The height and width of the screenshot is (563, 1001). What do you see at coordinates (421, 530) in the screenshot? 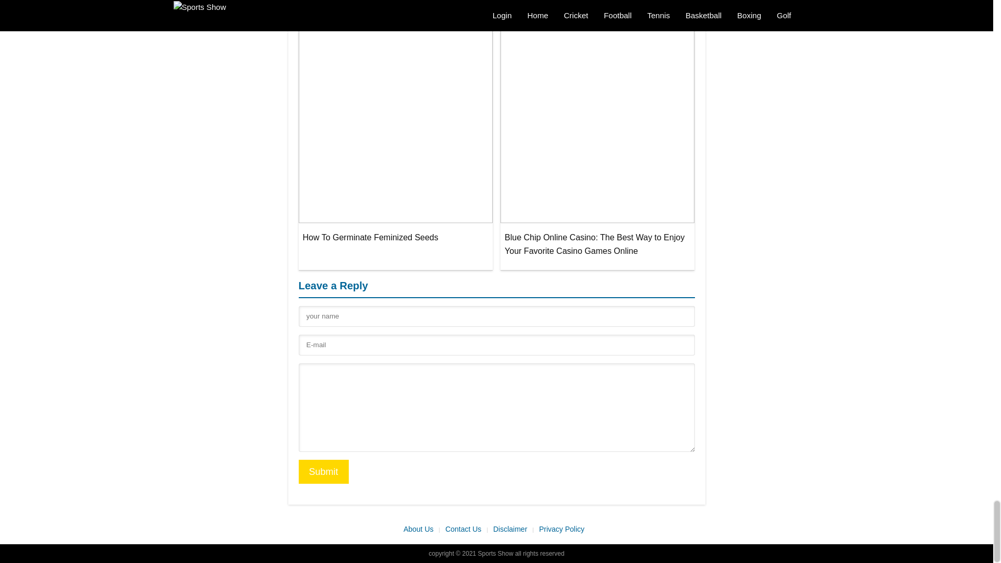
I see `About Us` at bounding box center [421, 530].